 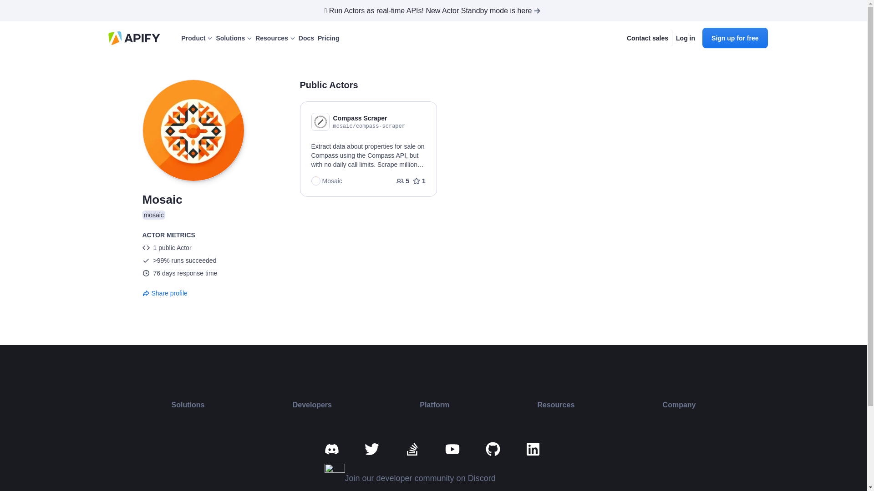 I want to click on Sign up for free, so click(x=735, y=37).